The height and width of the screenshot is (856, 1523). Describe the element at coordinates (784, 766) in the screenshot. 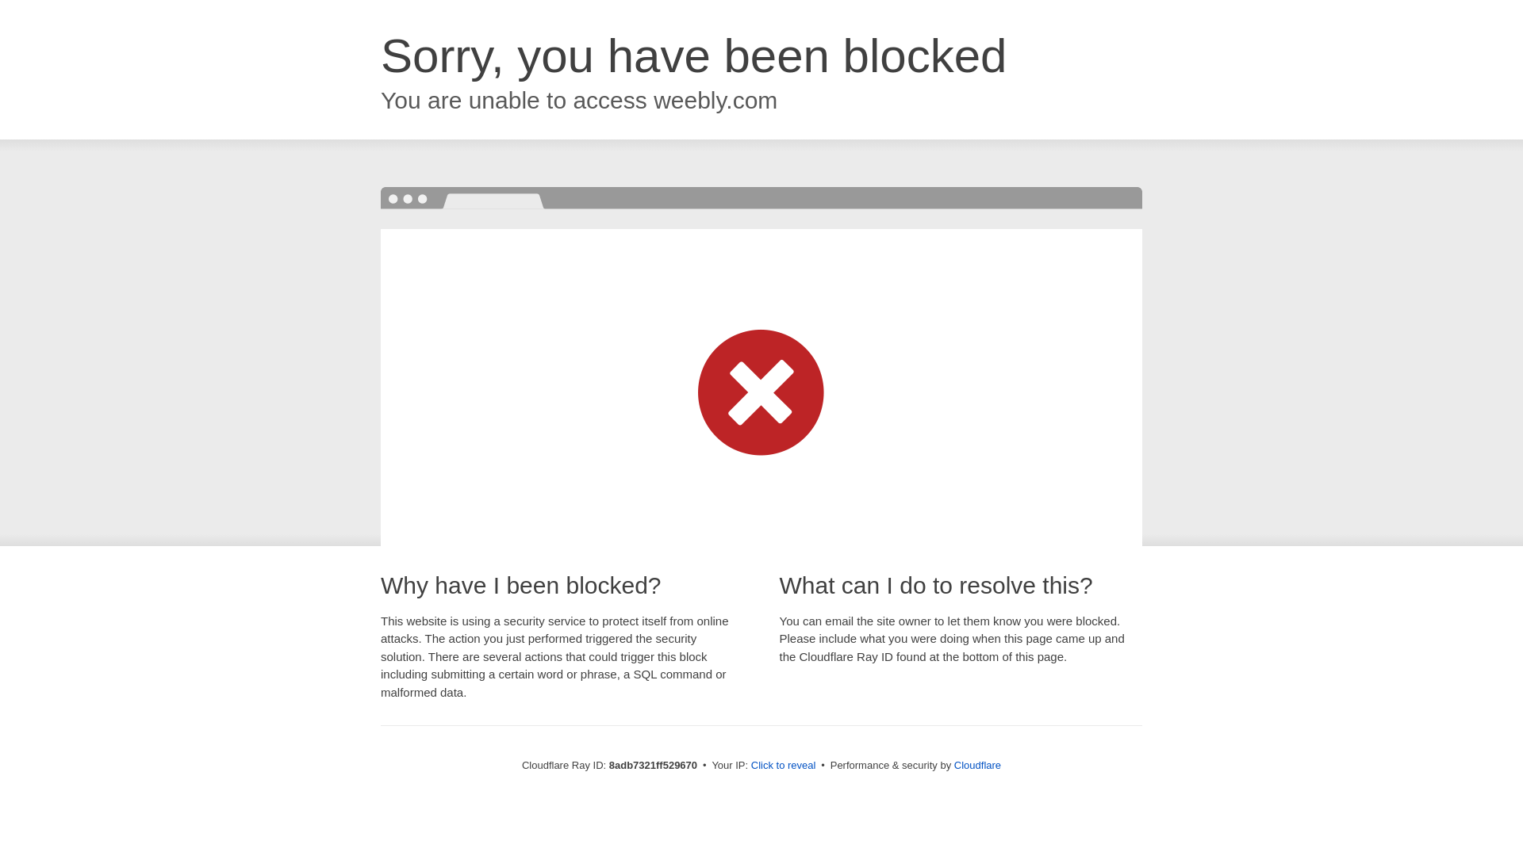

I see `Click to reveal` at that location.